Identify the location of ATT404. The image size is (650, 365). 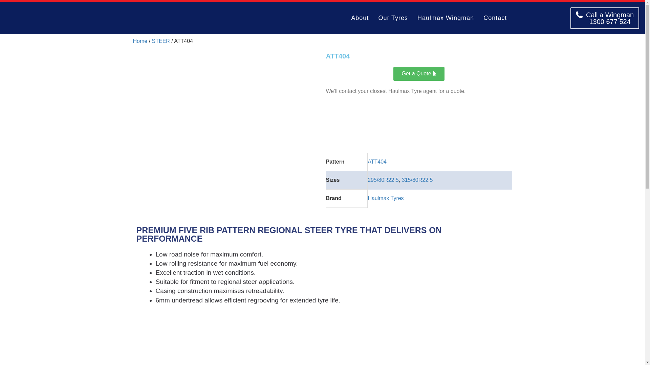
(377, 162).